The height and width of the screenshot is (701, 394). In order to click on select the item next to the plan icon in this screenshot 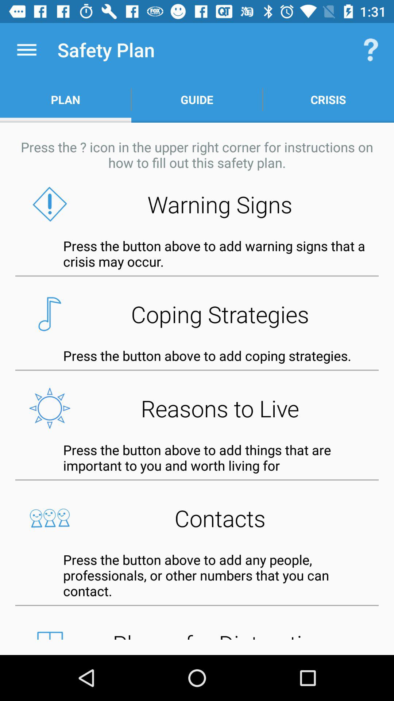, I will do `click(197, 99)`.